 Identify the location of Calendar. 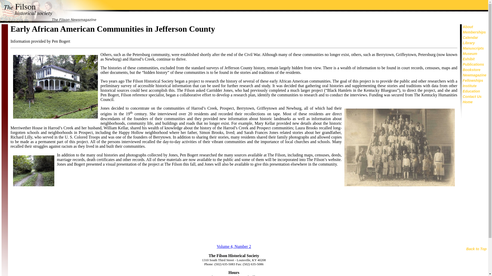
(470, 38).